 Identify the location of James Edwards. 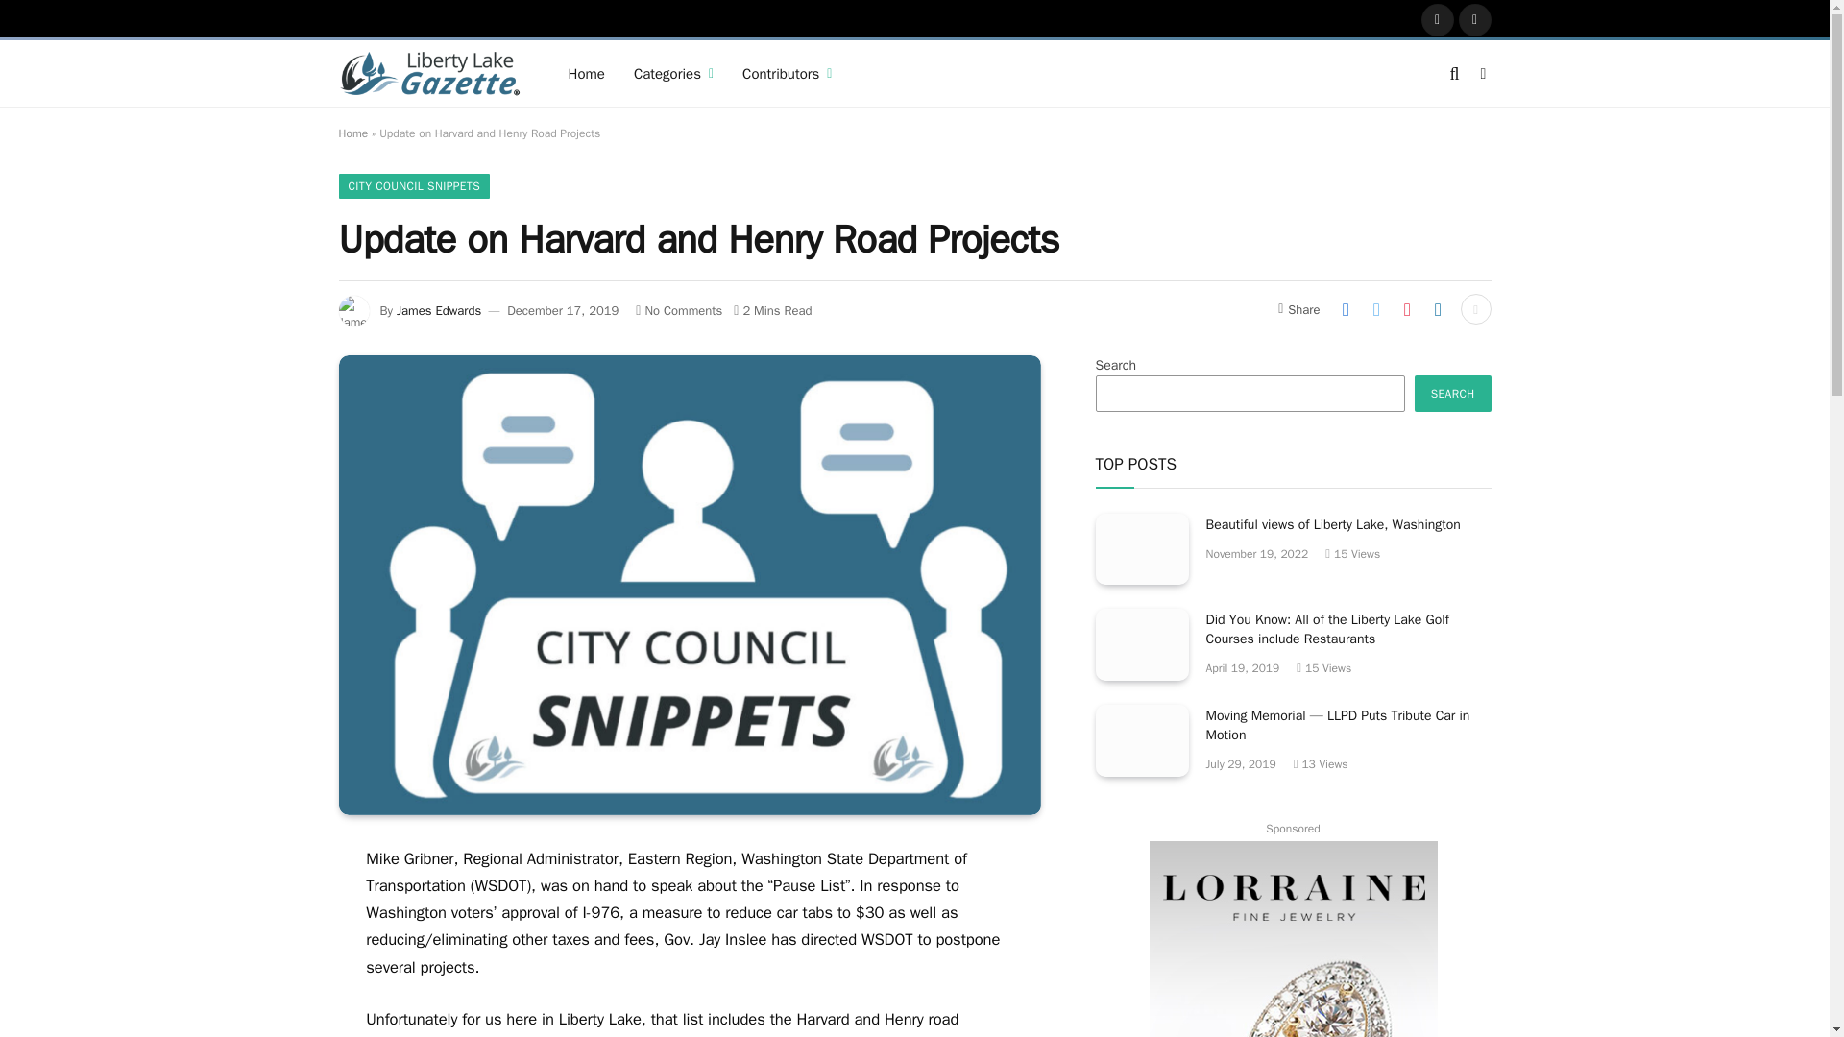
(438, 310).